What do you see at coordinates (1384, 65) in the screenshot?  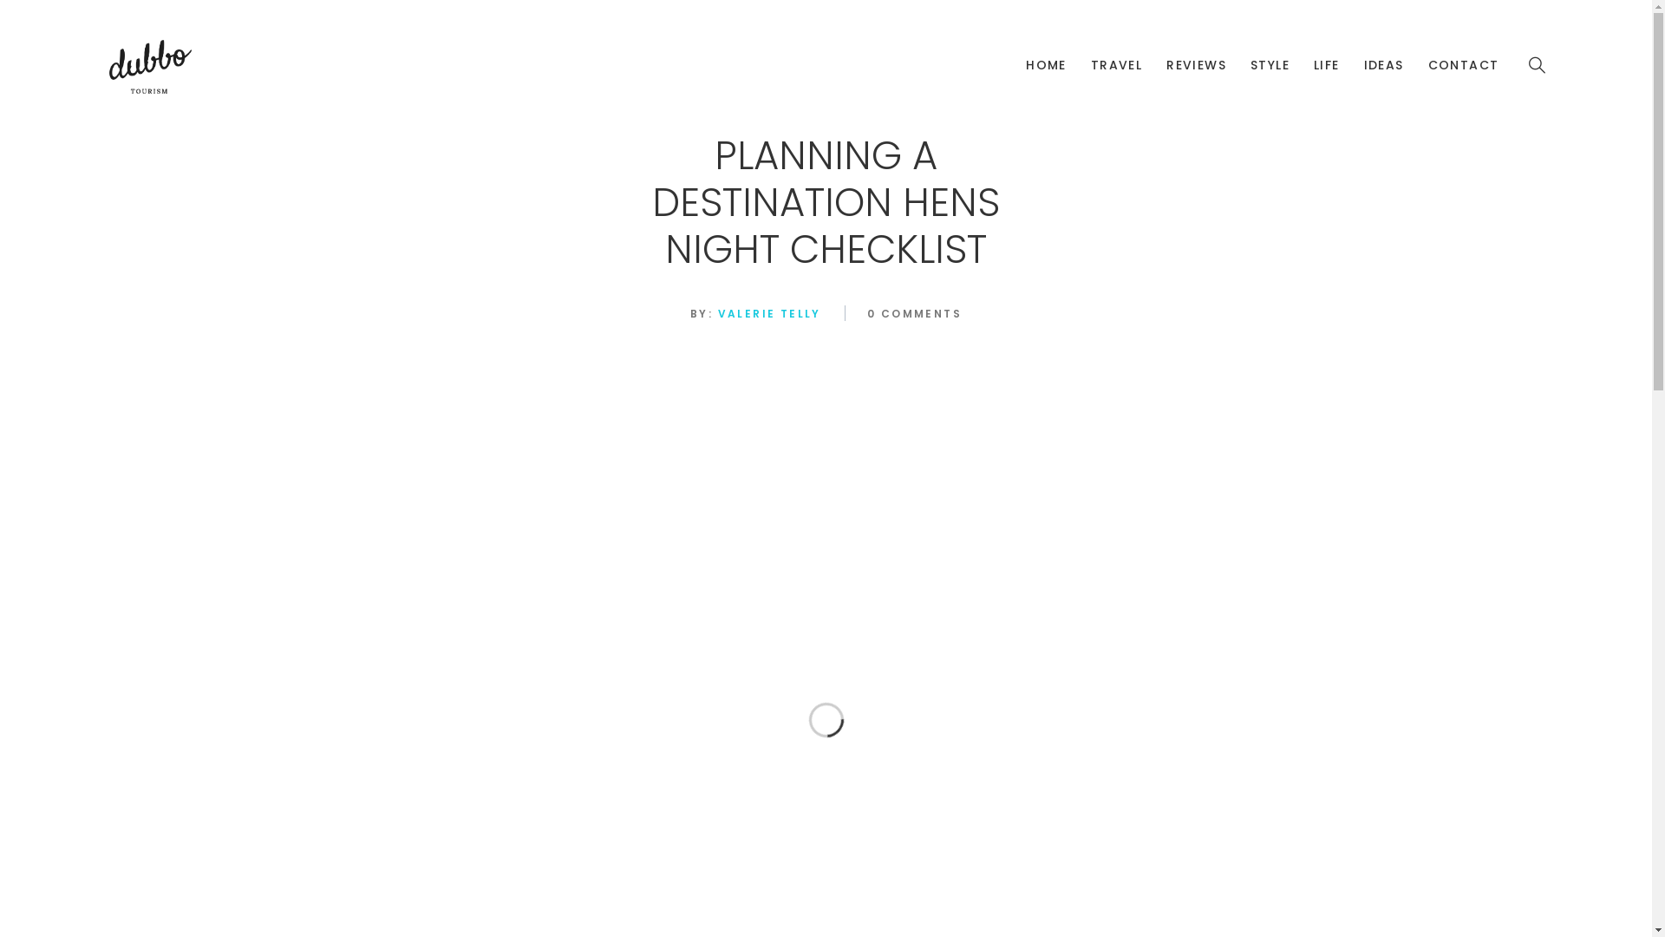 I see `IDEAS` at bounding box center [1384, 65].